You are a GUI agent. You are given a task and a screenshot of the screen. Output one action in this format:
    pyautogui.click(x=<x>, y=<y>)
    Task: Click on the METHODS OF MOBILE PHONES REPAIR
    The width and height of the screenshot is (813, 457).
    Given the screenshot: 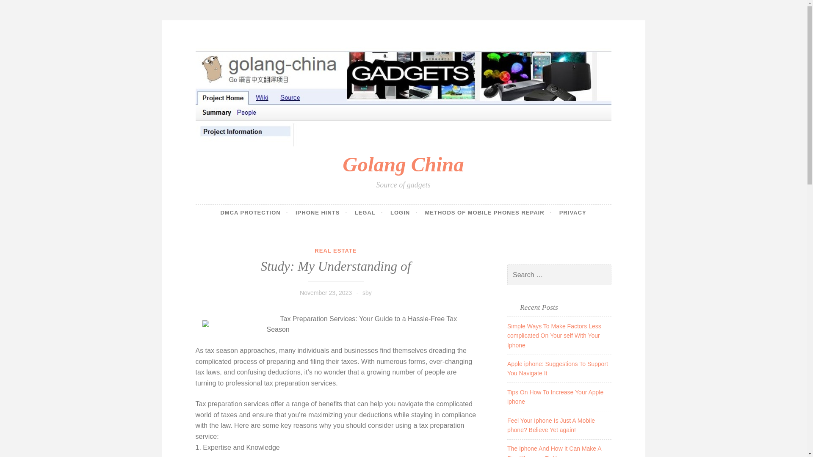 What is the action you would take?
    pyautogui.click(x=488, y=213)
    